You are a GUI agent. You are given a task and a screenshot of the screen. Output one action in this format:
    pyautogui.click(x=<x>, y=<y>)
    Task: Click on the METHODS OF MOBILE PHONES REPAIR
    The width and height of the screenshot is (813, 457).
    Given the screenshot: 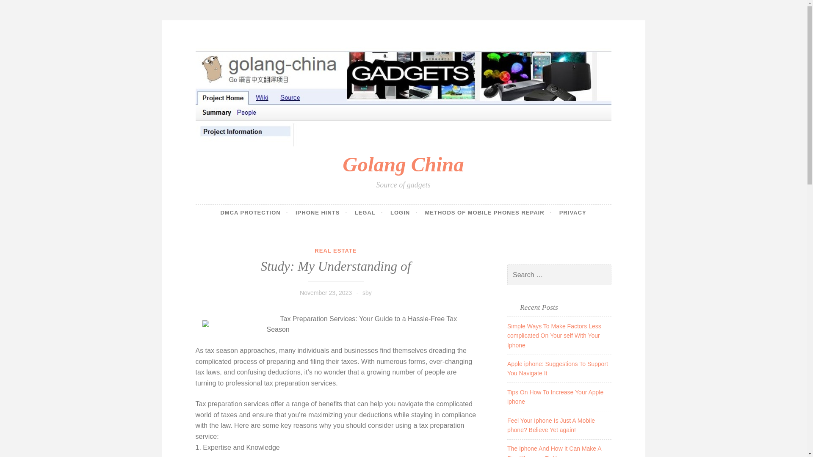 What is the action you would take?
    pyautogui.click(x=488, y=213)
    